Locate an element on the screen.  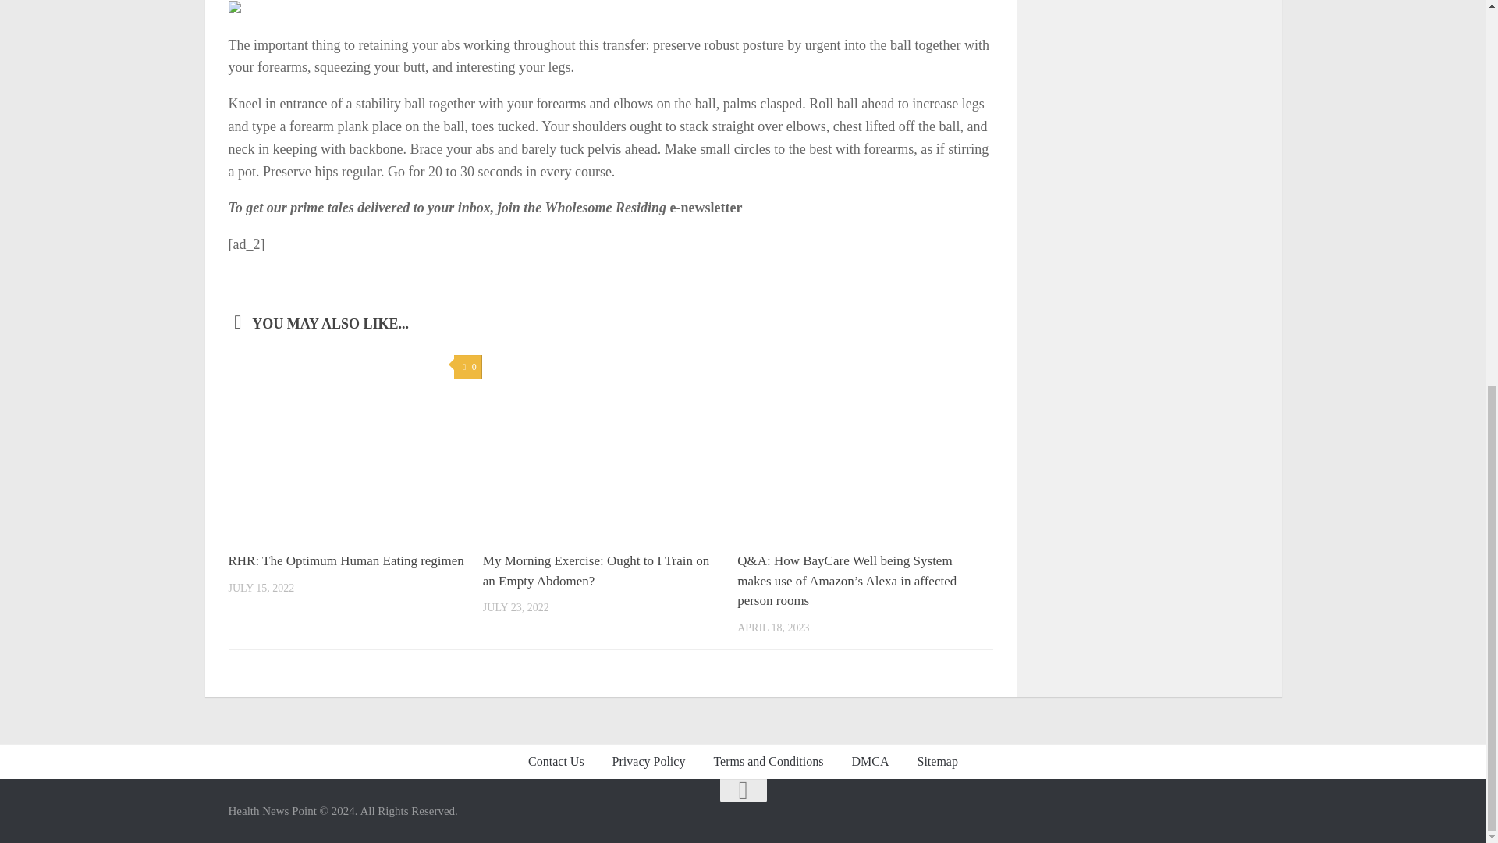
Terms and Conditions is located at coordinates (768, 761).